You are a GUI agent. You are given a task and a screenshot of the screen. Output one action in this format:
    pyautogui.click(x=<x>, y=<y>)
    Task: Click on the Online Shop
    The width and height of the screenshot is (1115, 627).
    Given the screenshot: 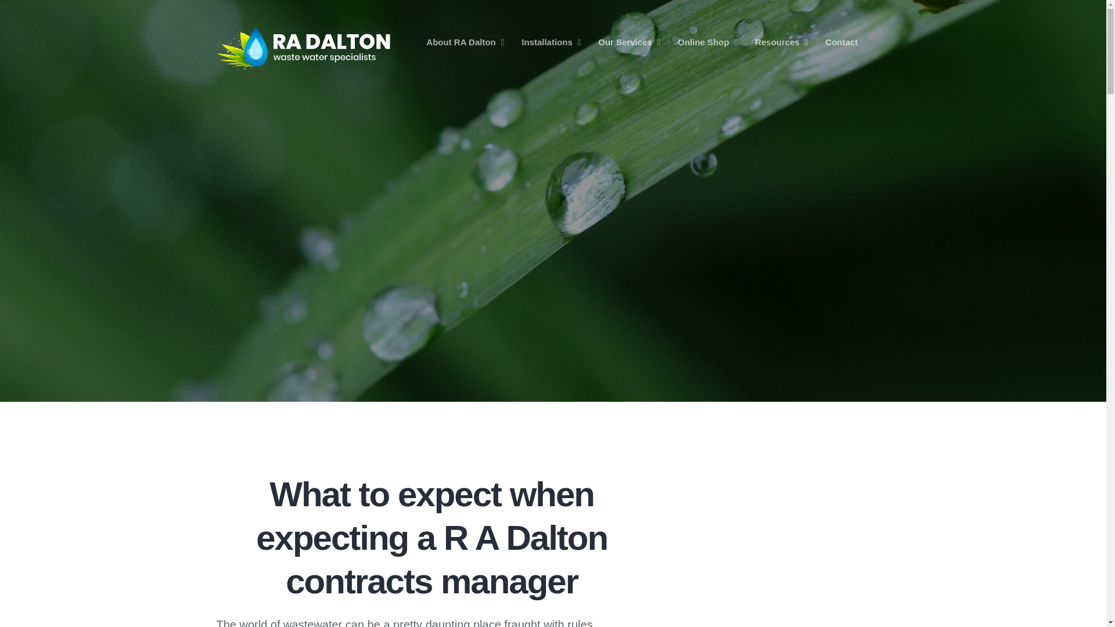 What is the action you would take?
    pyautogui.click(x=707, y=42)
    